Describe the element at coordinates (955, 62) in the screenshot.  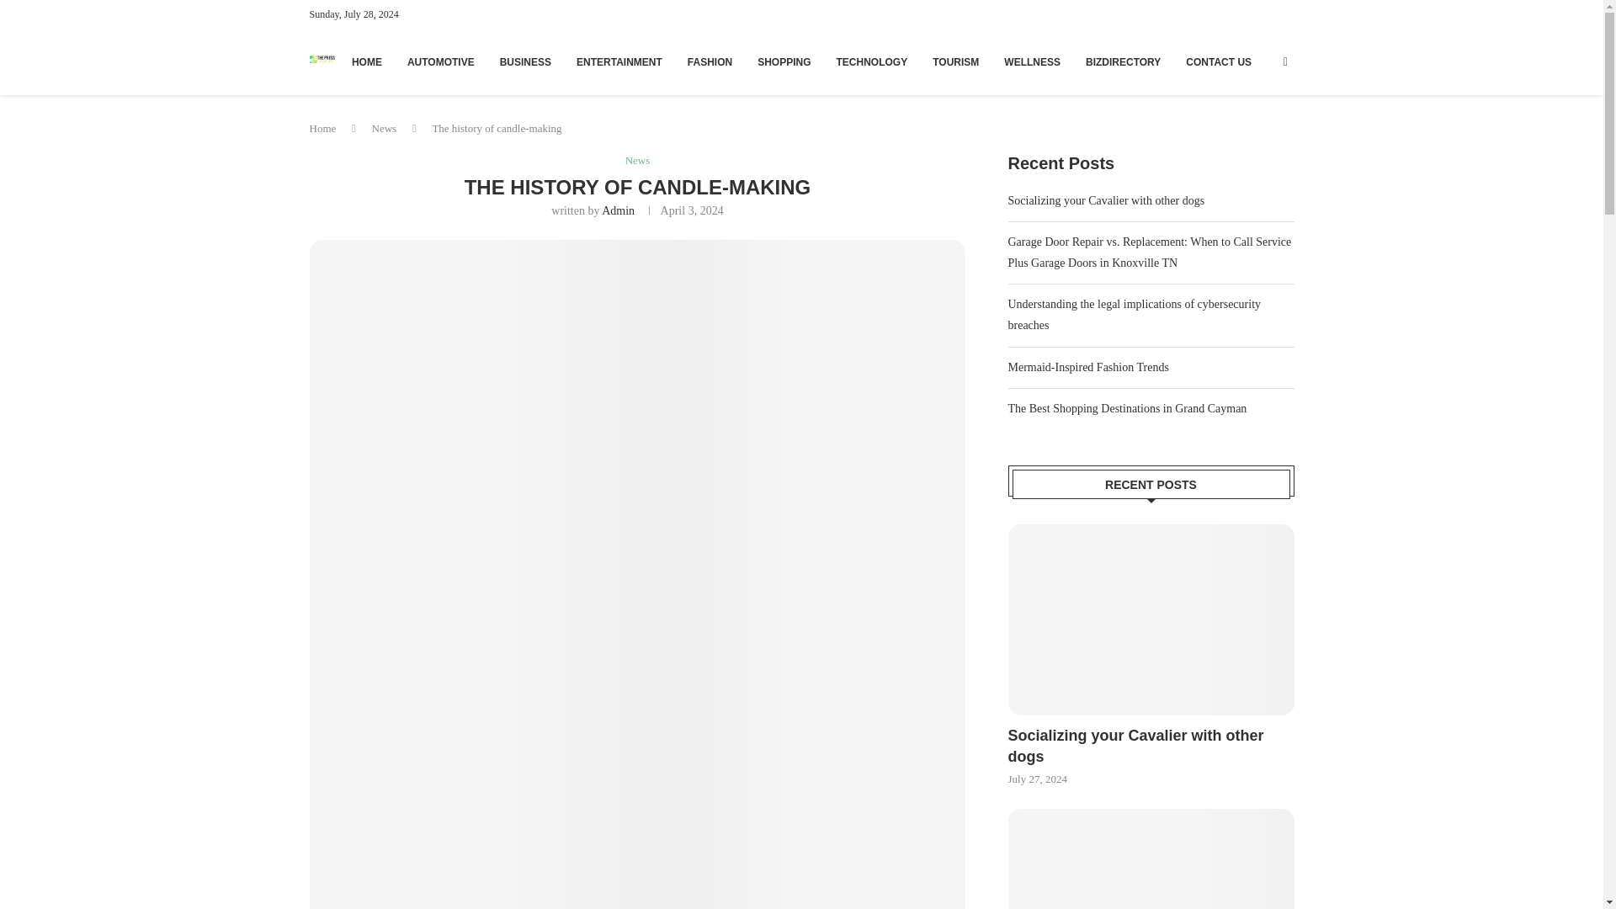
I see `TOURISM` at that location.